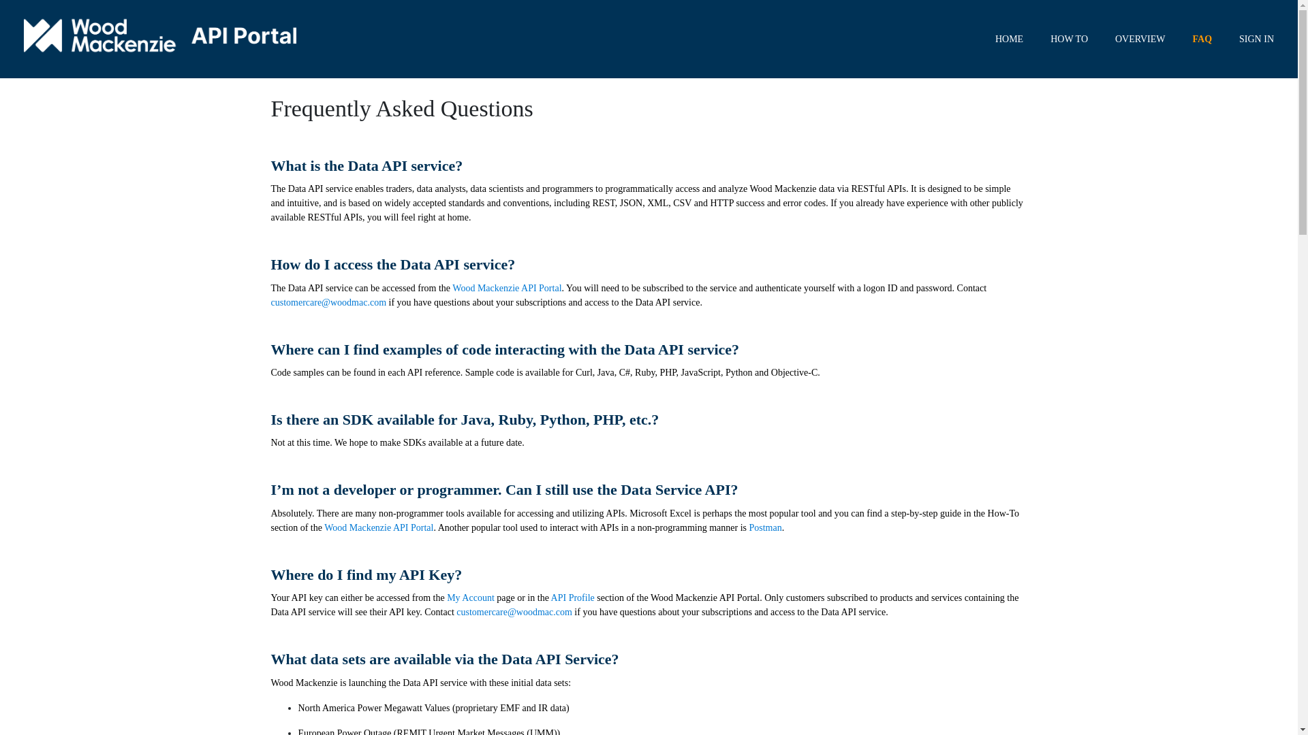 The height and width of the screenshot is (735, 1308). What do you see at coordinates (572, 598) in the screenshot?
I see `API Profile` at bounding box center [572, 598].